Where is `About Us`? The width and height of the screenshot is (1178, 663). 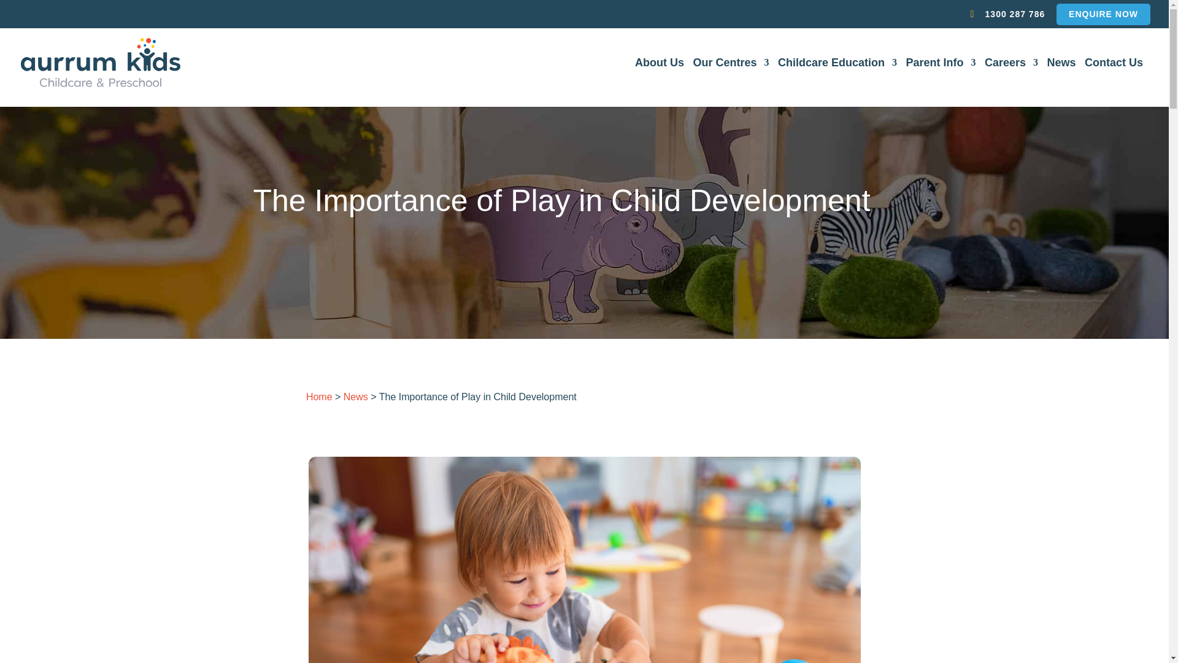 About Us is located at coordinates (663, 82).